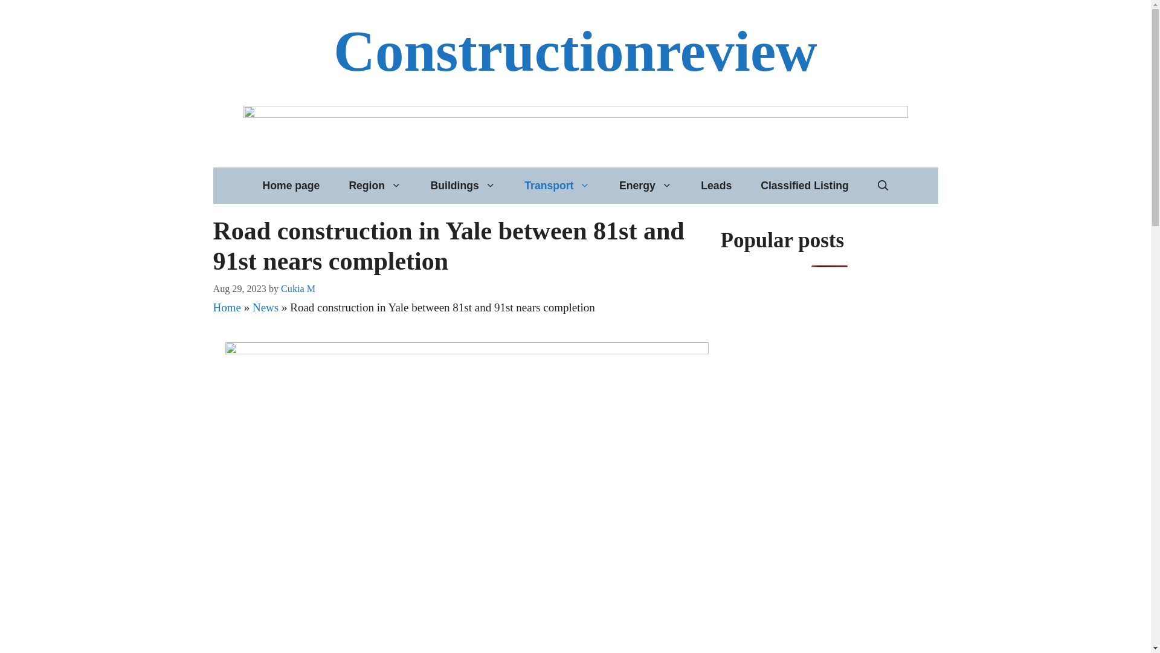 The image size is (1160, 653). I want to click on Energy, so click(645, 185).